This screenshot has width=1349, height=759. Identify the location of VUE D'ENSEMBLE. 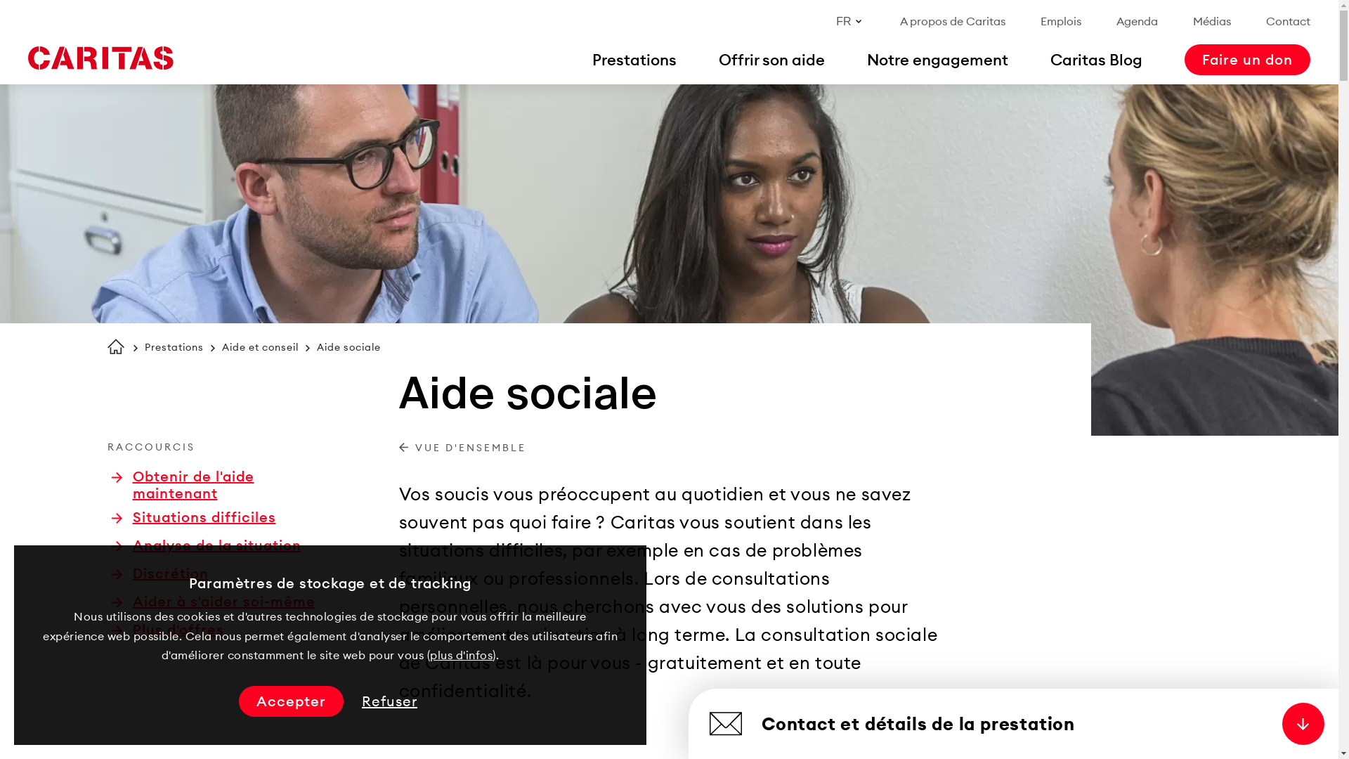
(462, 448).